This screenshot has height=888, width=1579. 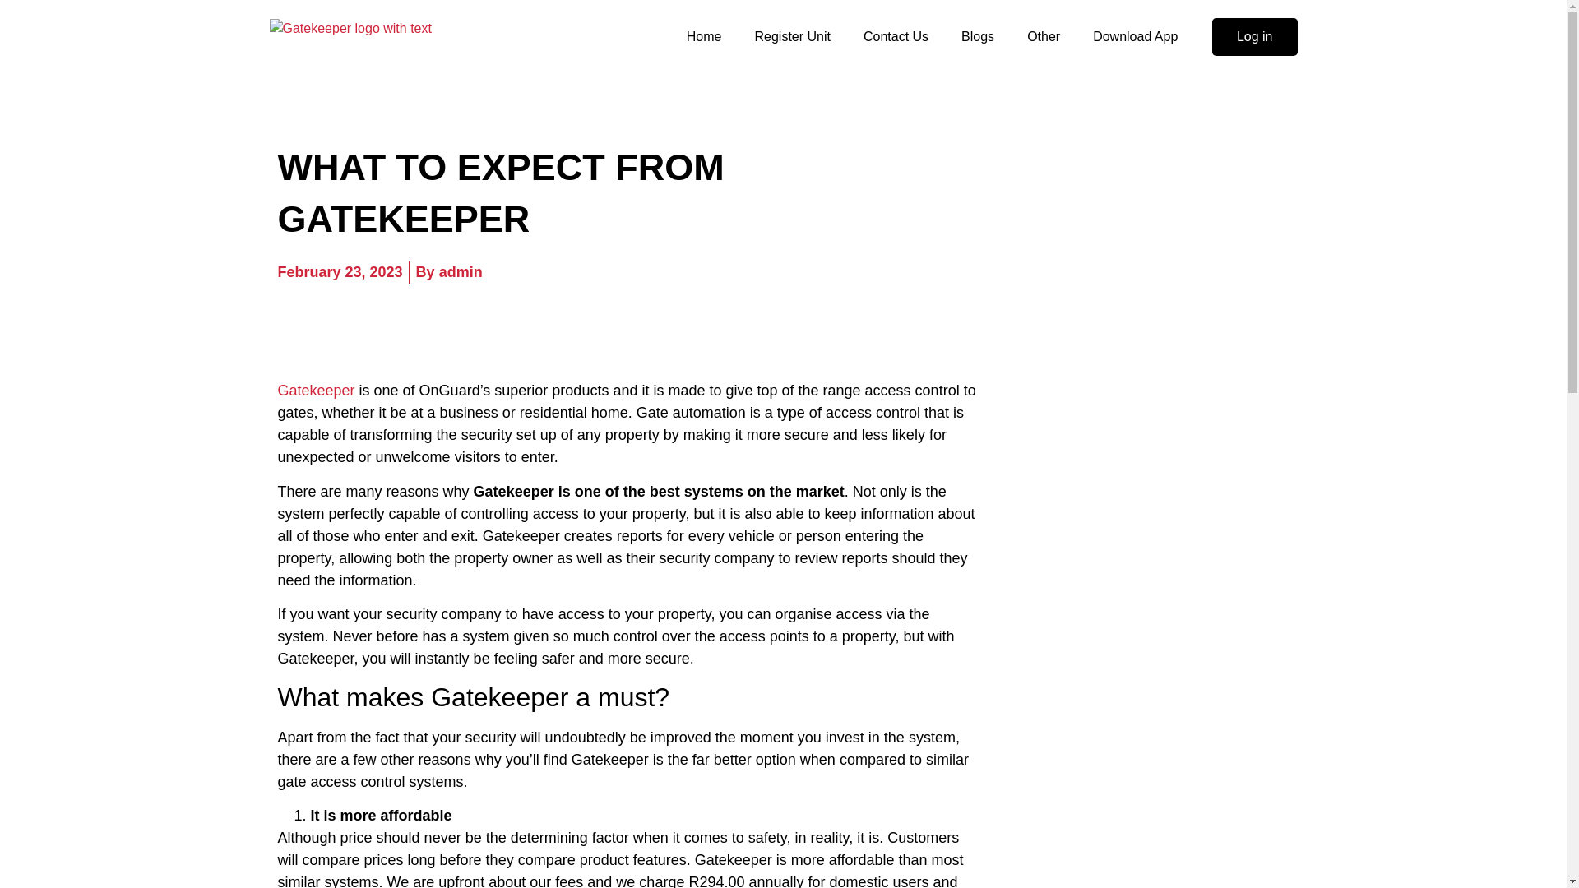 I want to click on Other, so click(x=1043, y=36).